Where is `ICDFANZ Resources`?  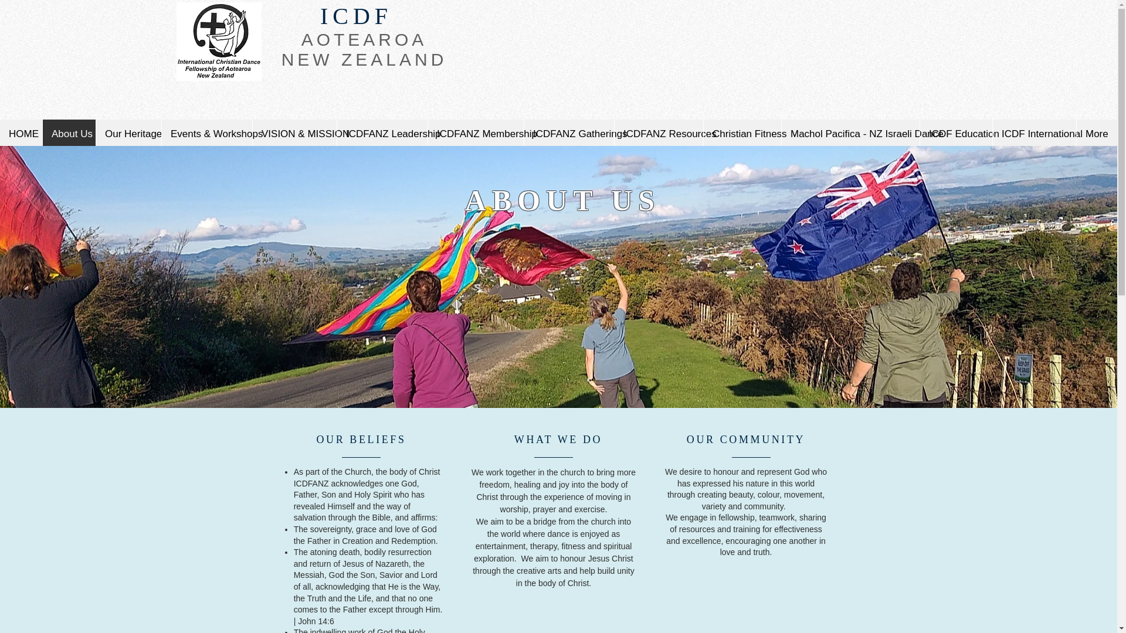
ICDFANZ Resources is located at coordinates (658, 131).